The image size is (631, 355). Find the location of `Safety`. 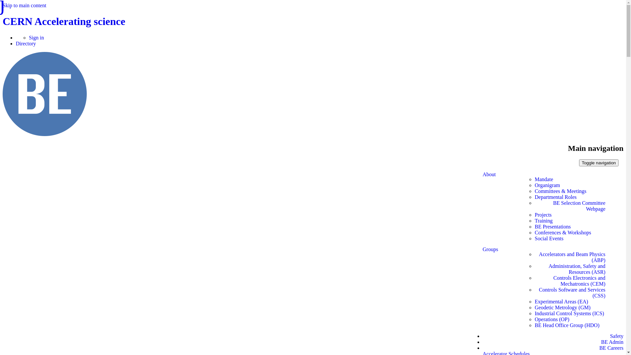

Safety is located at coordinates (617, 336).